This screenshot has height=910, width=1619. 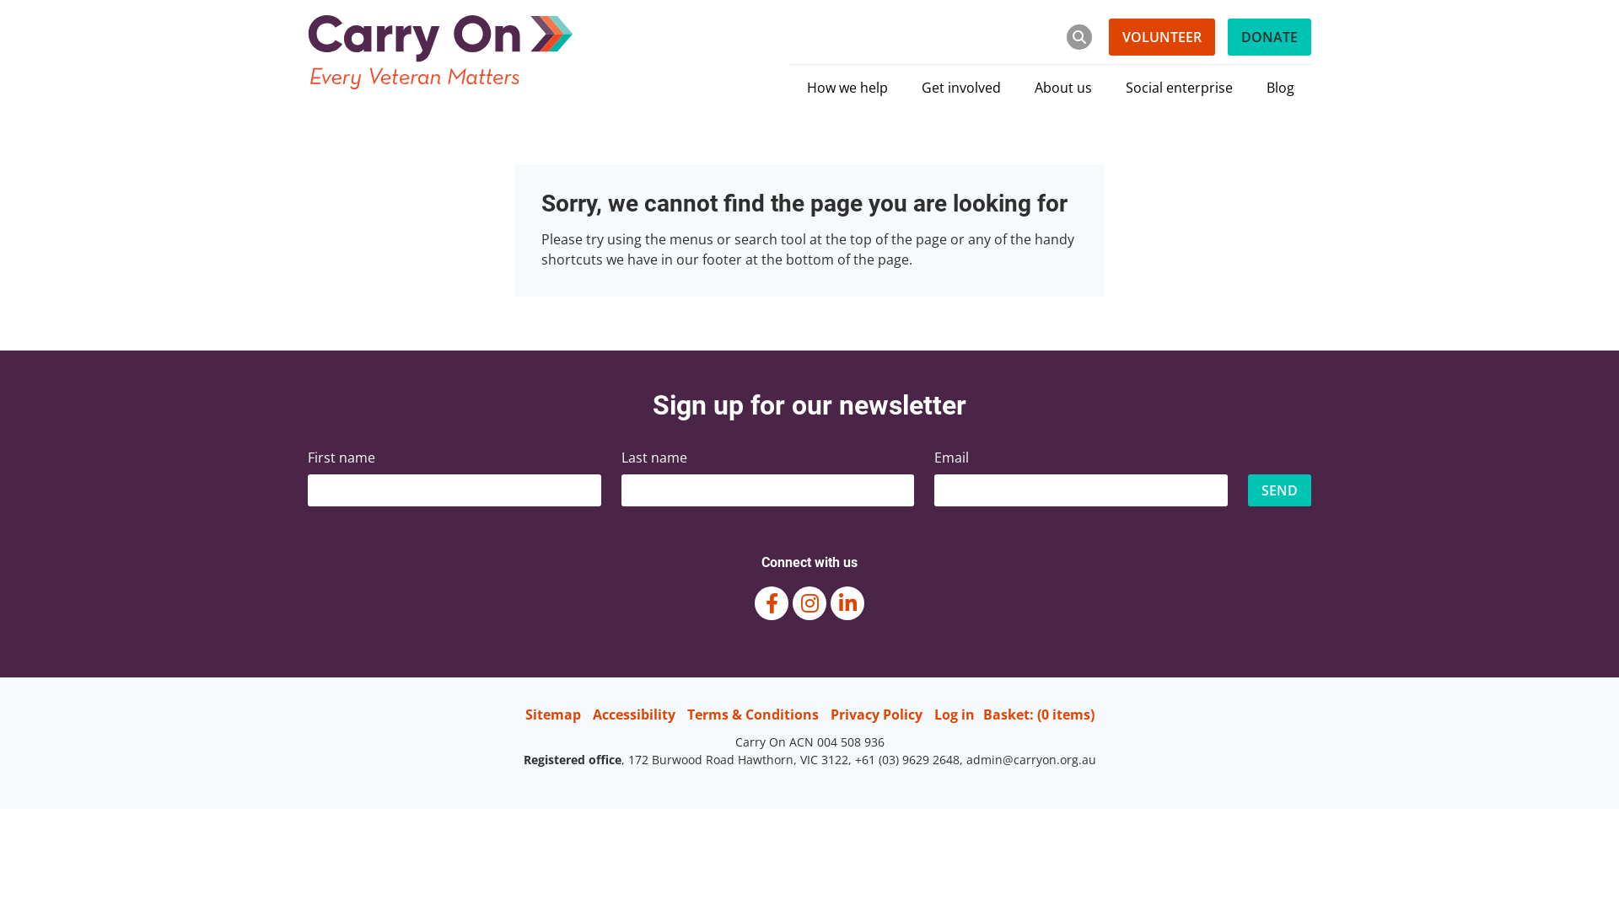 I want to click on Blog, so click(x=1280, y=88).